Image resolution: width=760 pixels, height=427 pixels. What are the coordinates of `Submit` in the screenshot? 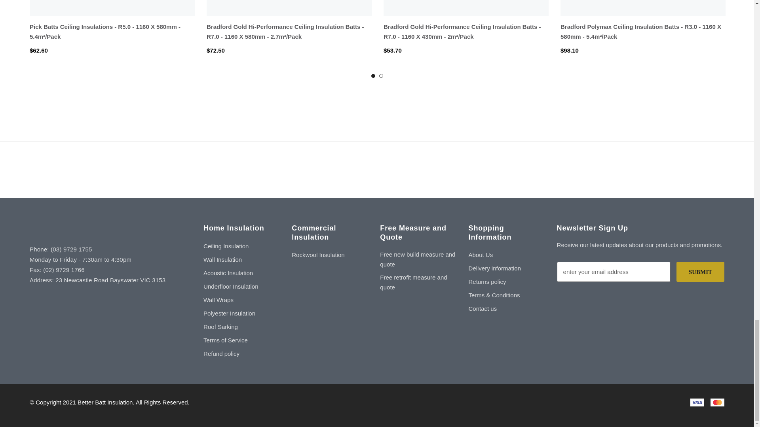 It's located at (700, 272).